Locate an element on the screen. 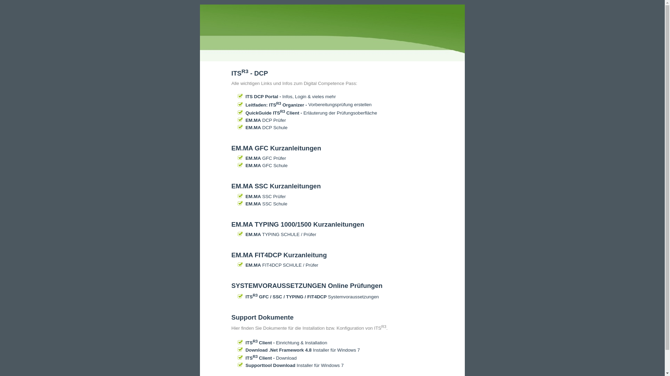    EM.MA GFC Schule is located at coordinates (265, 166).